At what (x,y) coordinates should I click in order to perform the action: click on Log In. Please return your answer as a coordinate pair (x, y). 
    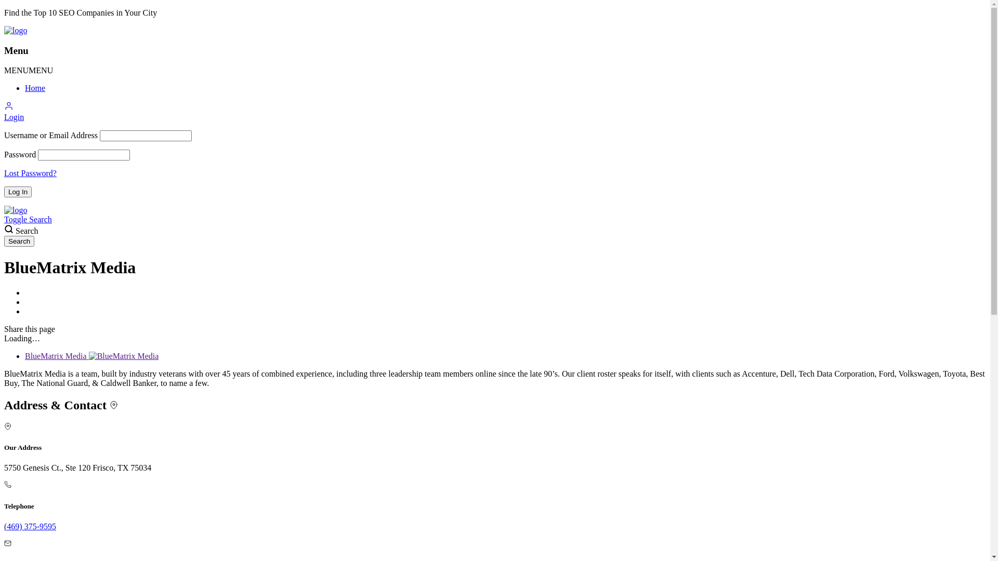
    Looking at the image, I should click on (18, 192).